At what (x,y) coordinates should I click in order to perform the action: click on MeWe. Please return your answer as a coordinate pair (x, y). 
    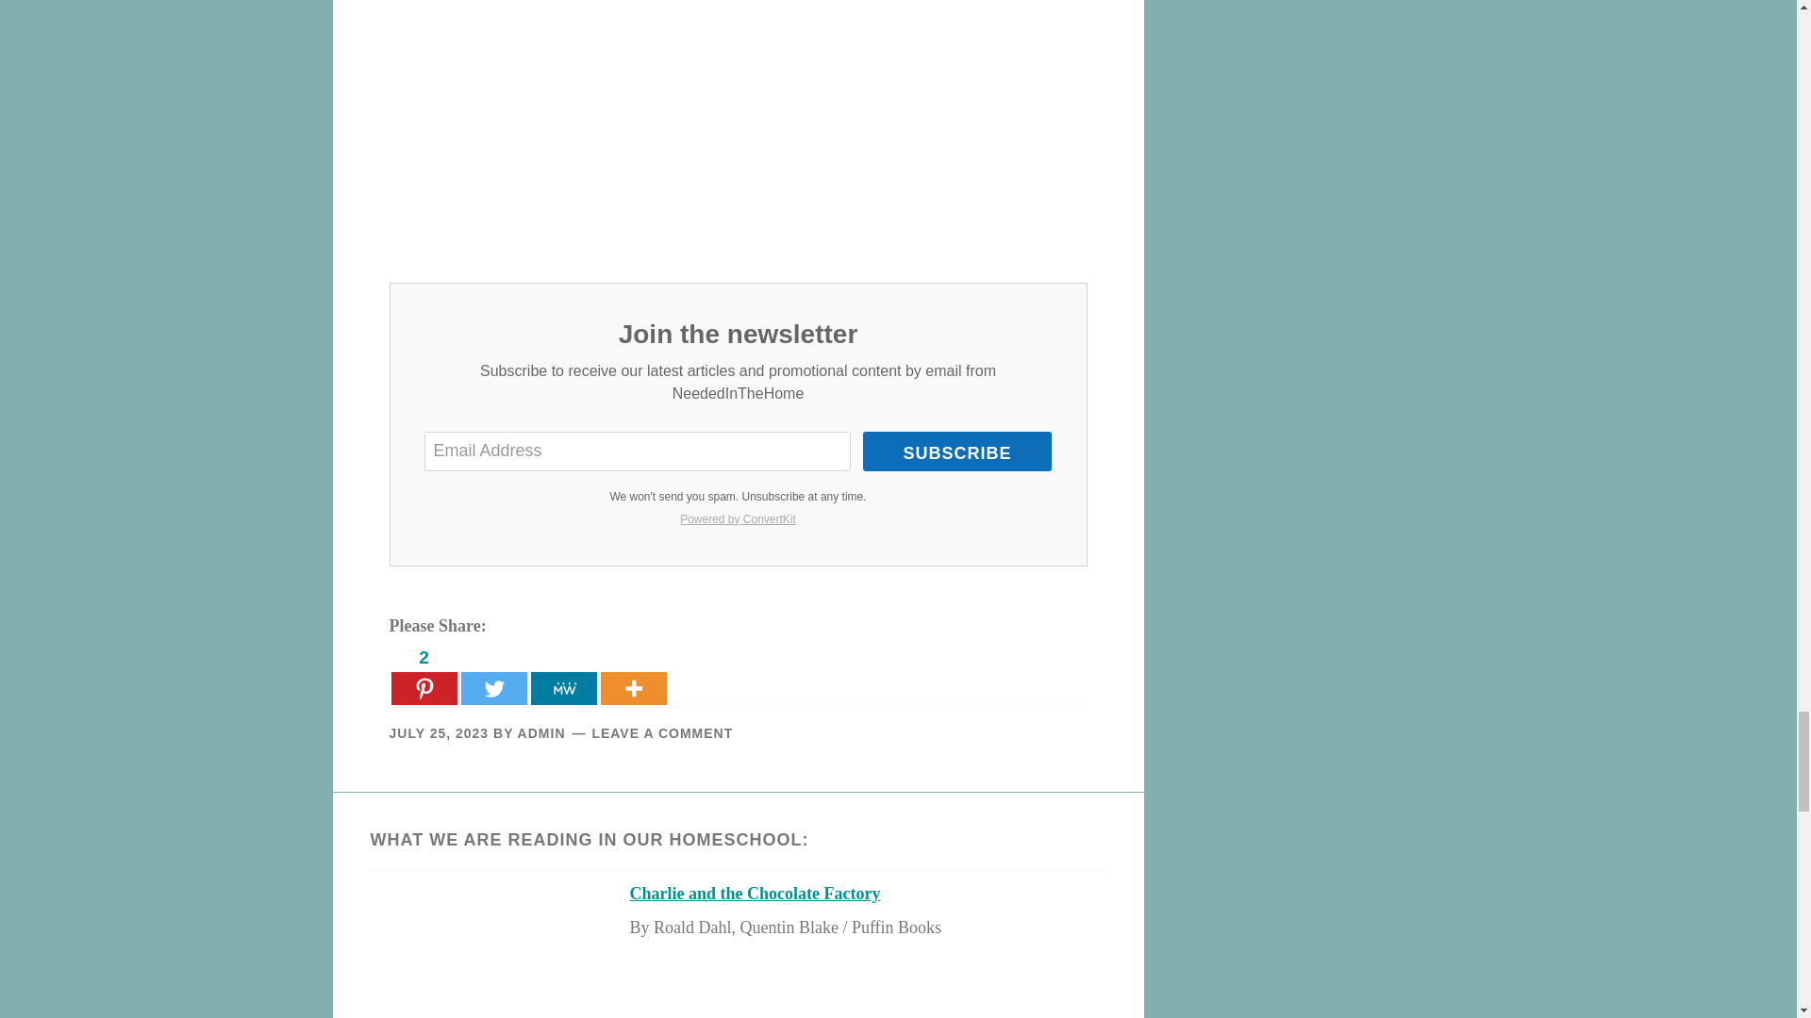
    Looking at the image, I should click on (562, 673).